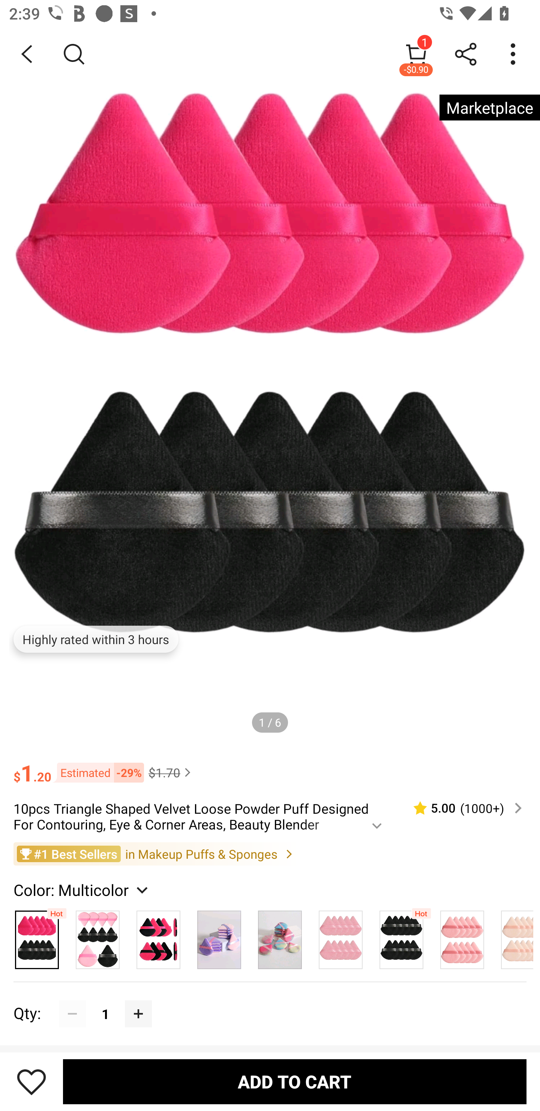  I want to click on 1 / 6, so click(270, 722).